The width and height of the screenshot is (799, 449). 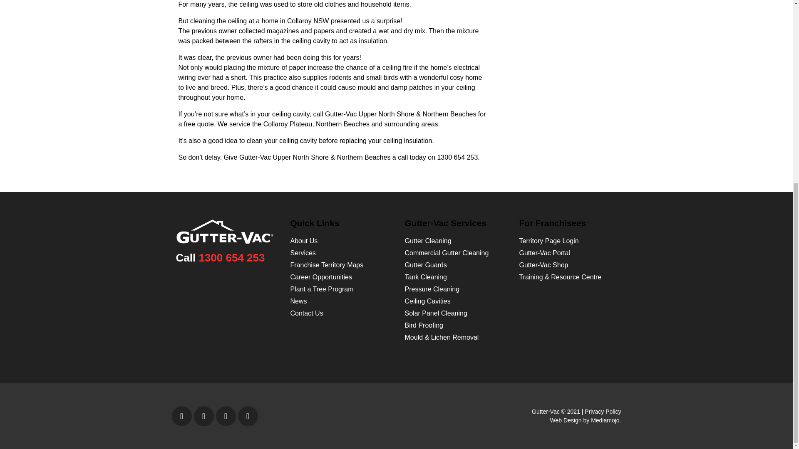 What do you see at coordinates (303, 253) in the screenshot?
I see `Services` at bounding box center [303, 253].